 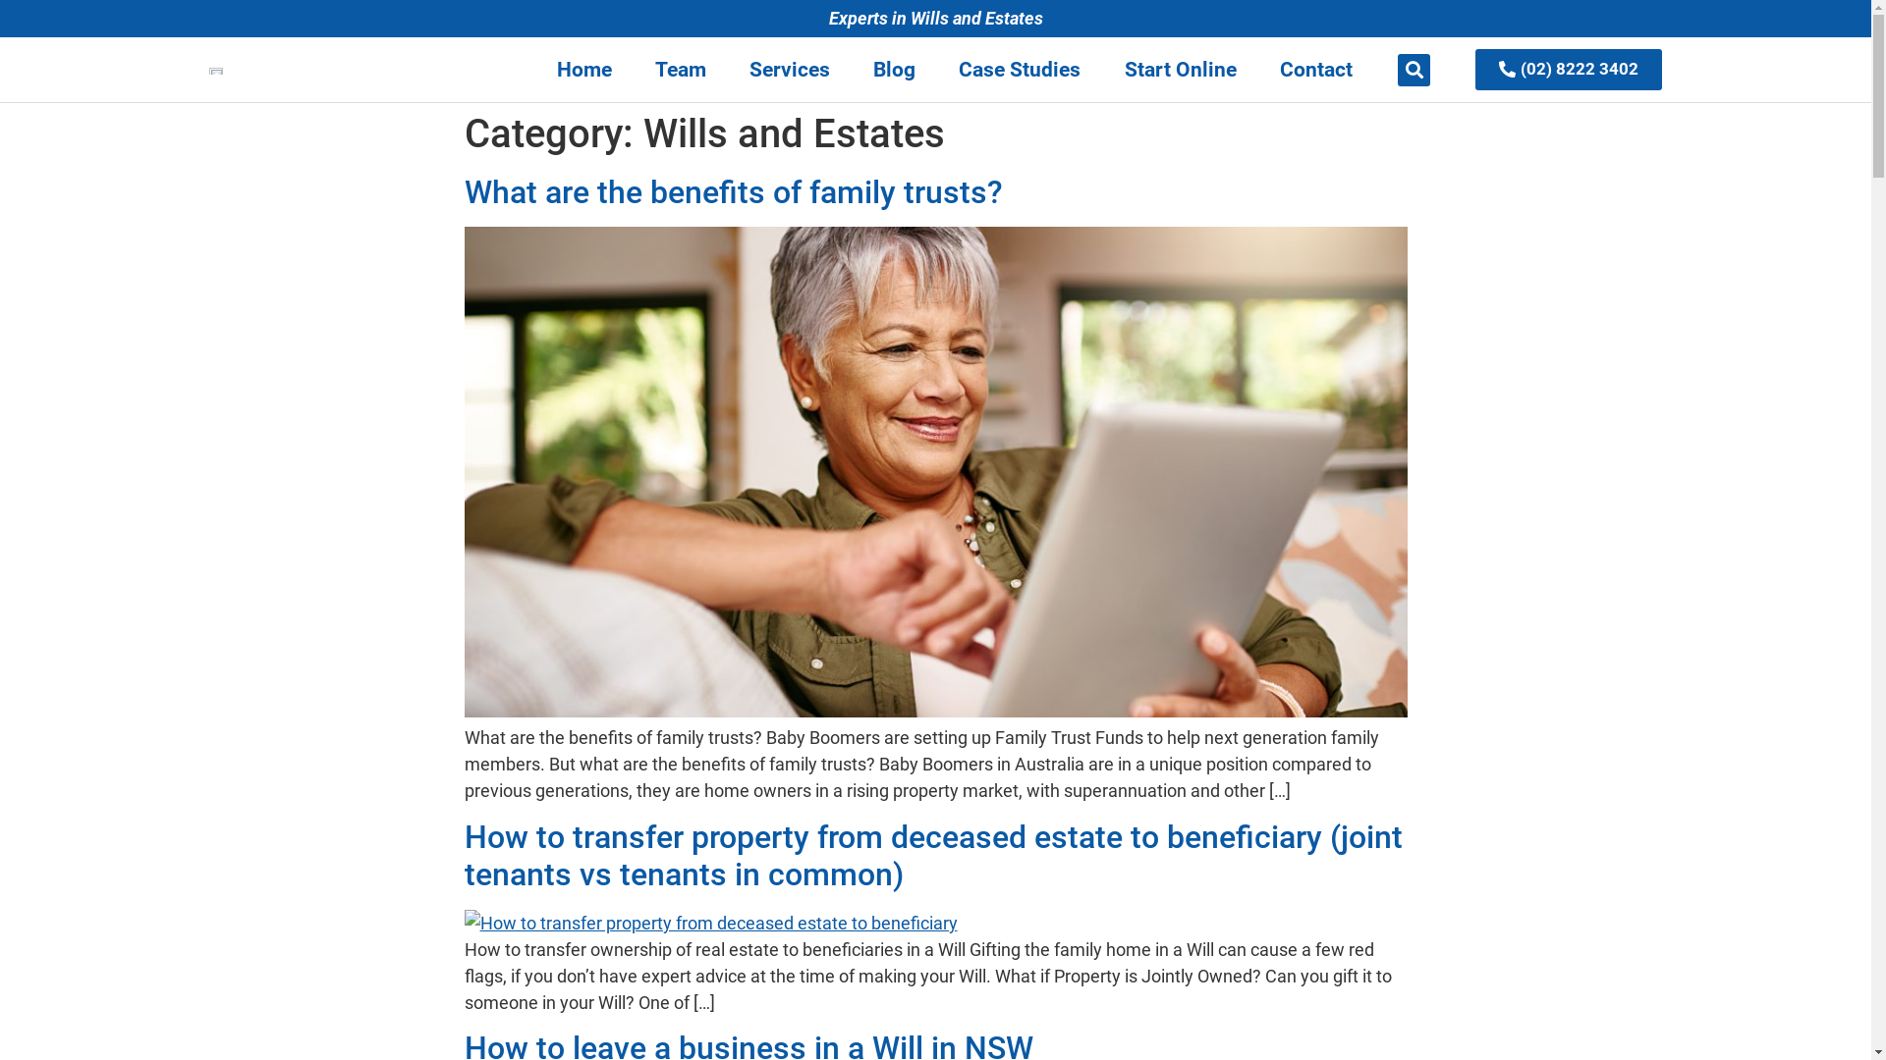 What do you see at coordinates (584, 70) in the screenshot?
I see `Home` at bounding box center [584, 70].